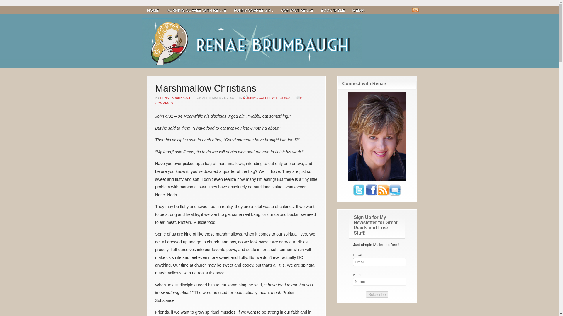  I want to click on 2008-09-21T14:27:53-0500, so click(218, 98).